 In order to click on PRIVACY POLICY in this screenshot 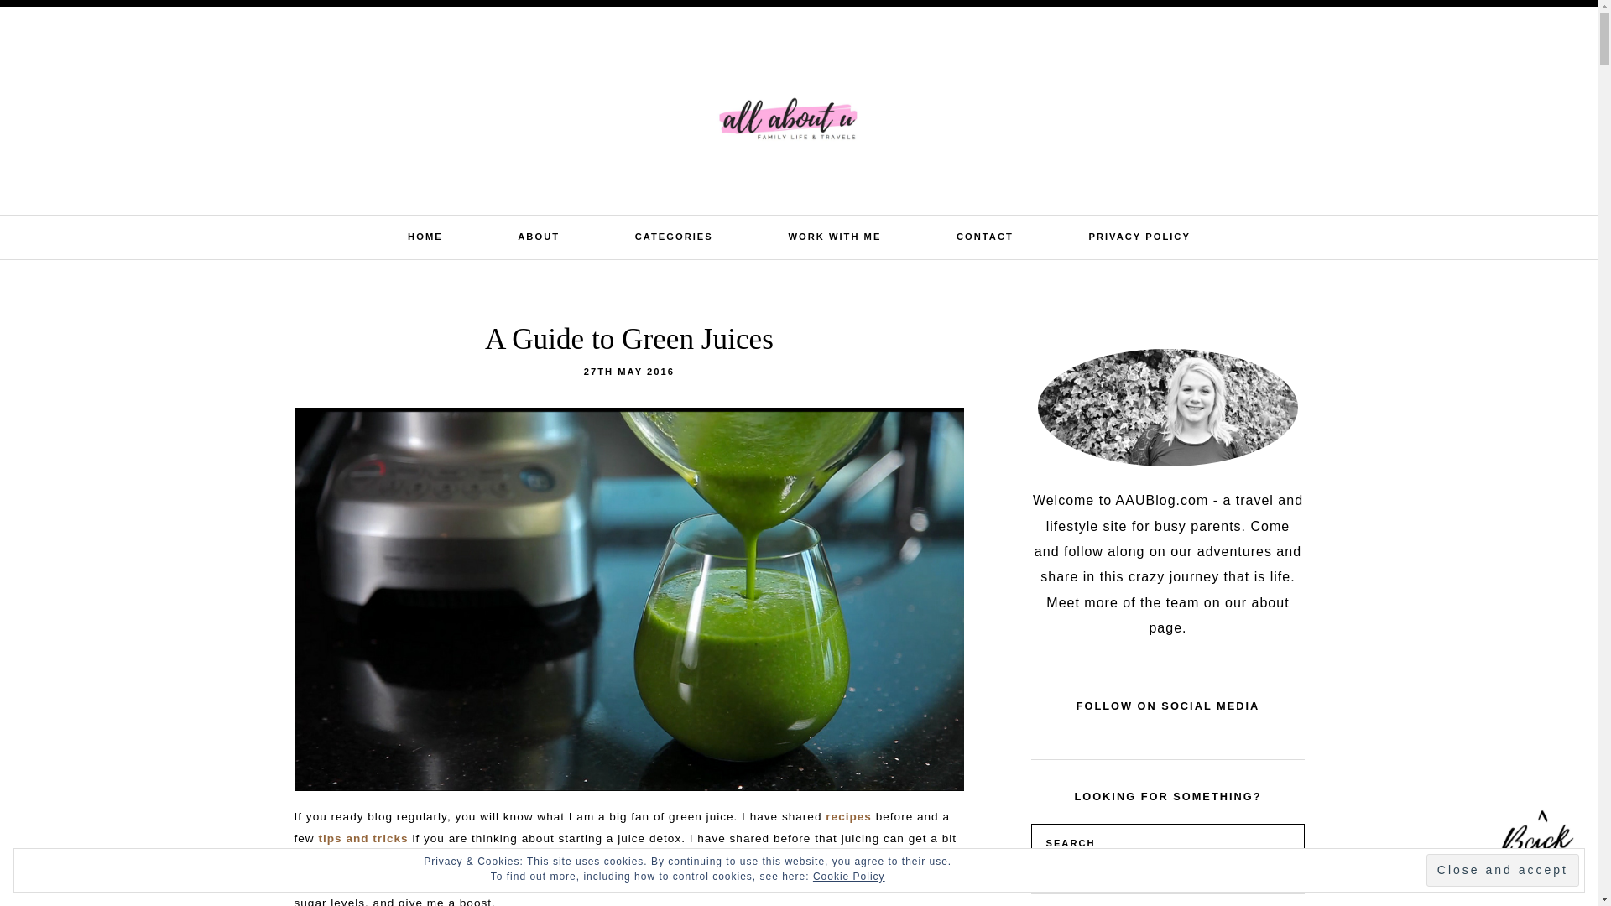, I will do `click(1139, 237)`.